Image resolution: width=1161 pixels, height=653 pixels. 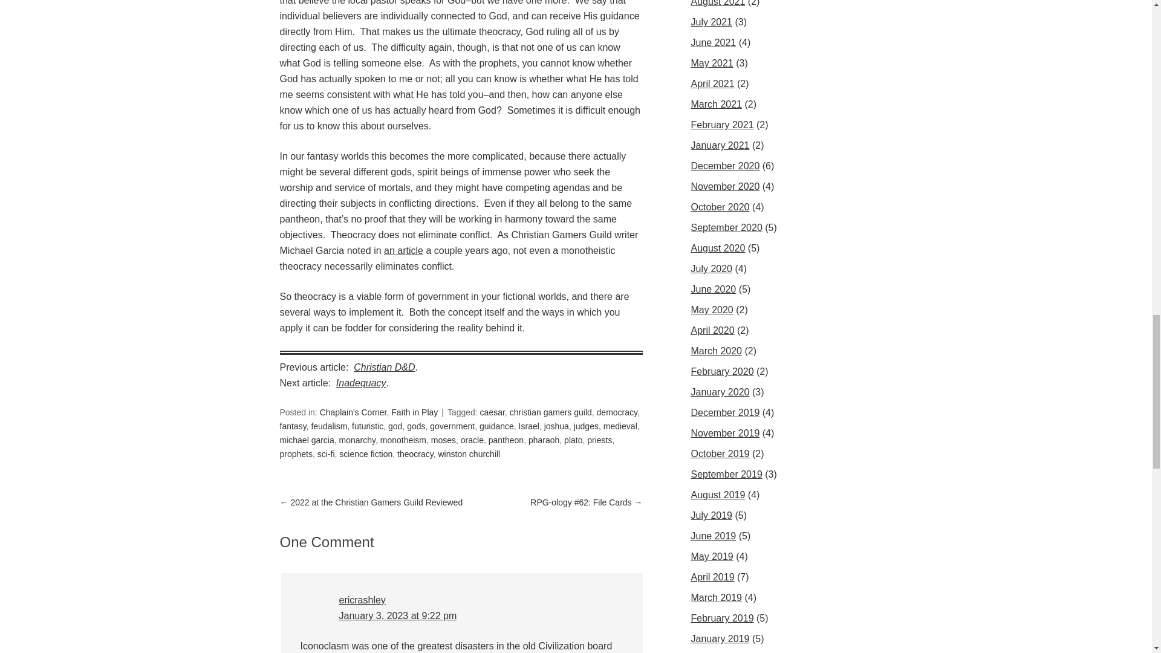 What do you see at coordinates (550, 412) in the screenshot?
I see `christian gamers guild` at bounding box center [550, 412].